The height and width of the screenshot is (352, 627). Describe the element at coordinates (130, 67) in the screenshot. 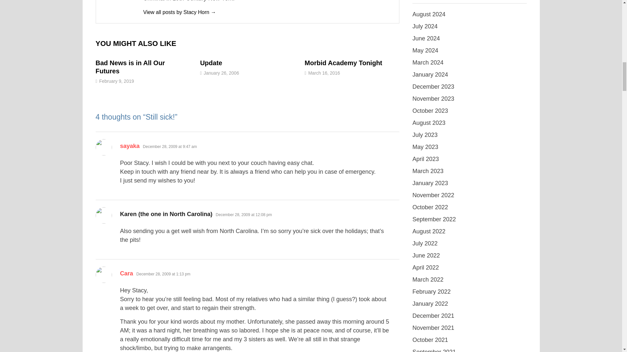

I see `Bad News is in All Our Futures` at that location.